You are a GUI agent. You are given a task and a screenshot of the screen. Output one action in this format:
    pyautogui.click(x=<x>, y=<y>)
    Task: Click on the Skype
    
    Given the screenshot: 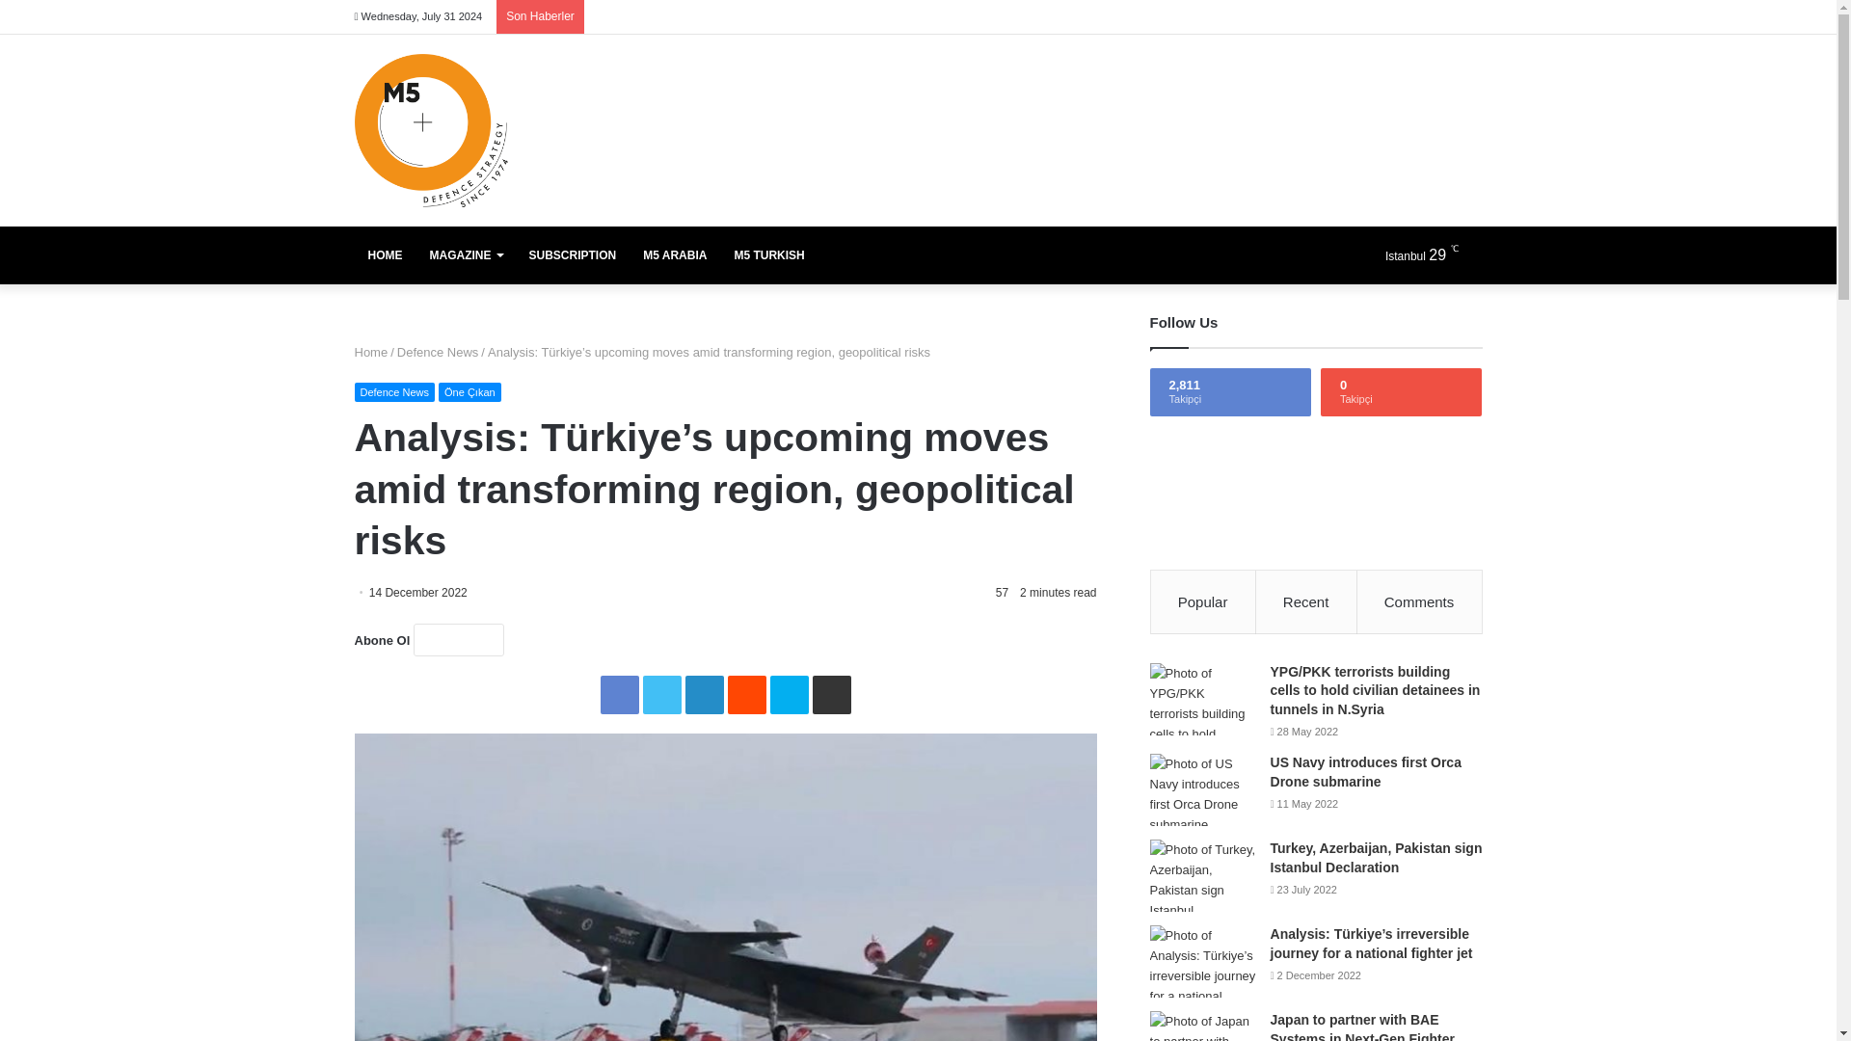 What is the action you would take?
    pyautogui.click(x=789, y=694)
    